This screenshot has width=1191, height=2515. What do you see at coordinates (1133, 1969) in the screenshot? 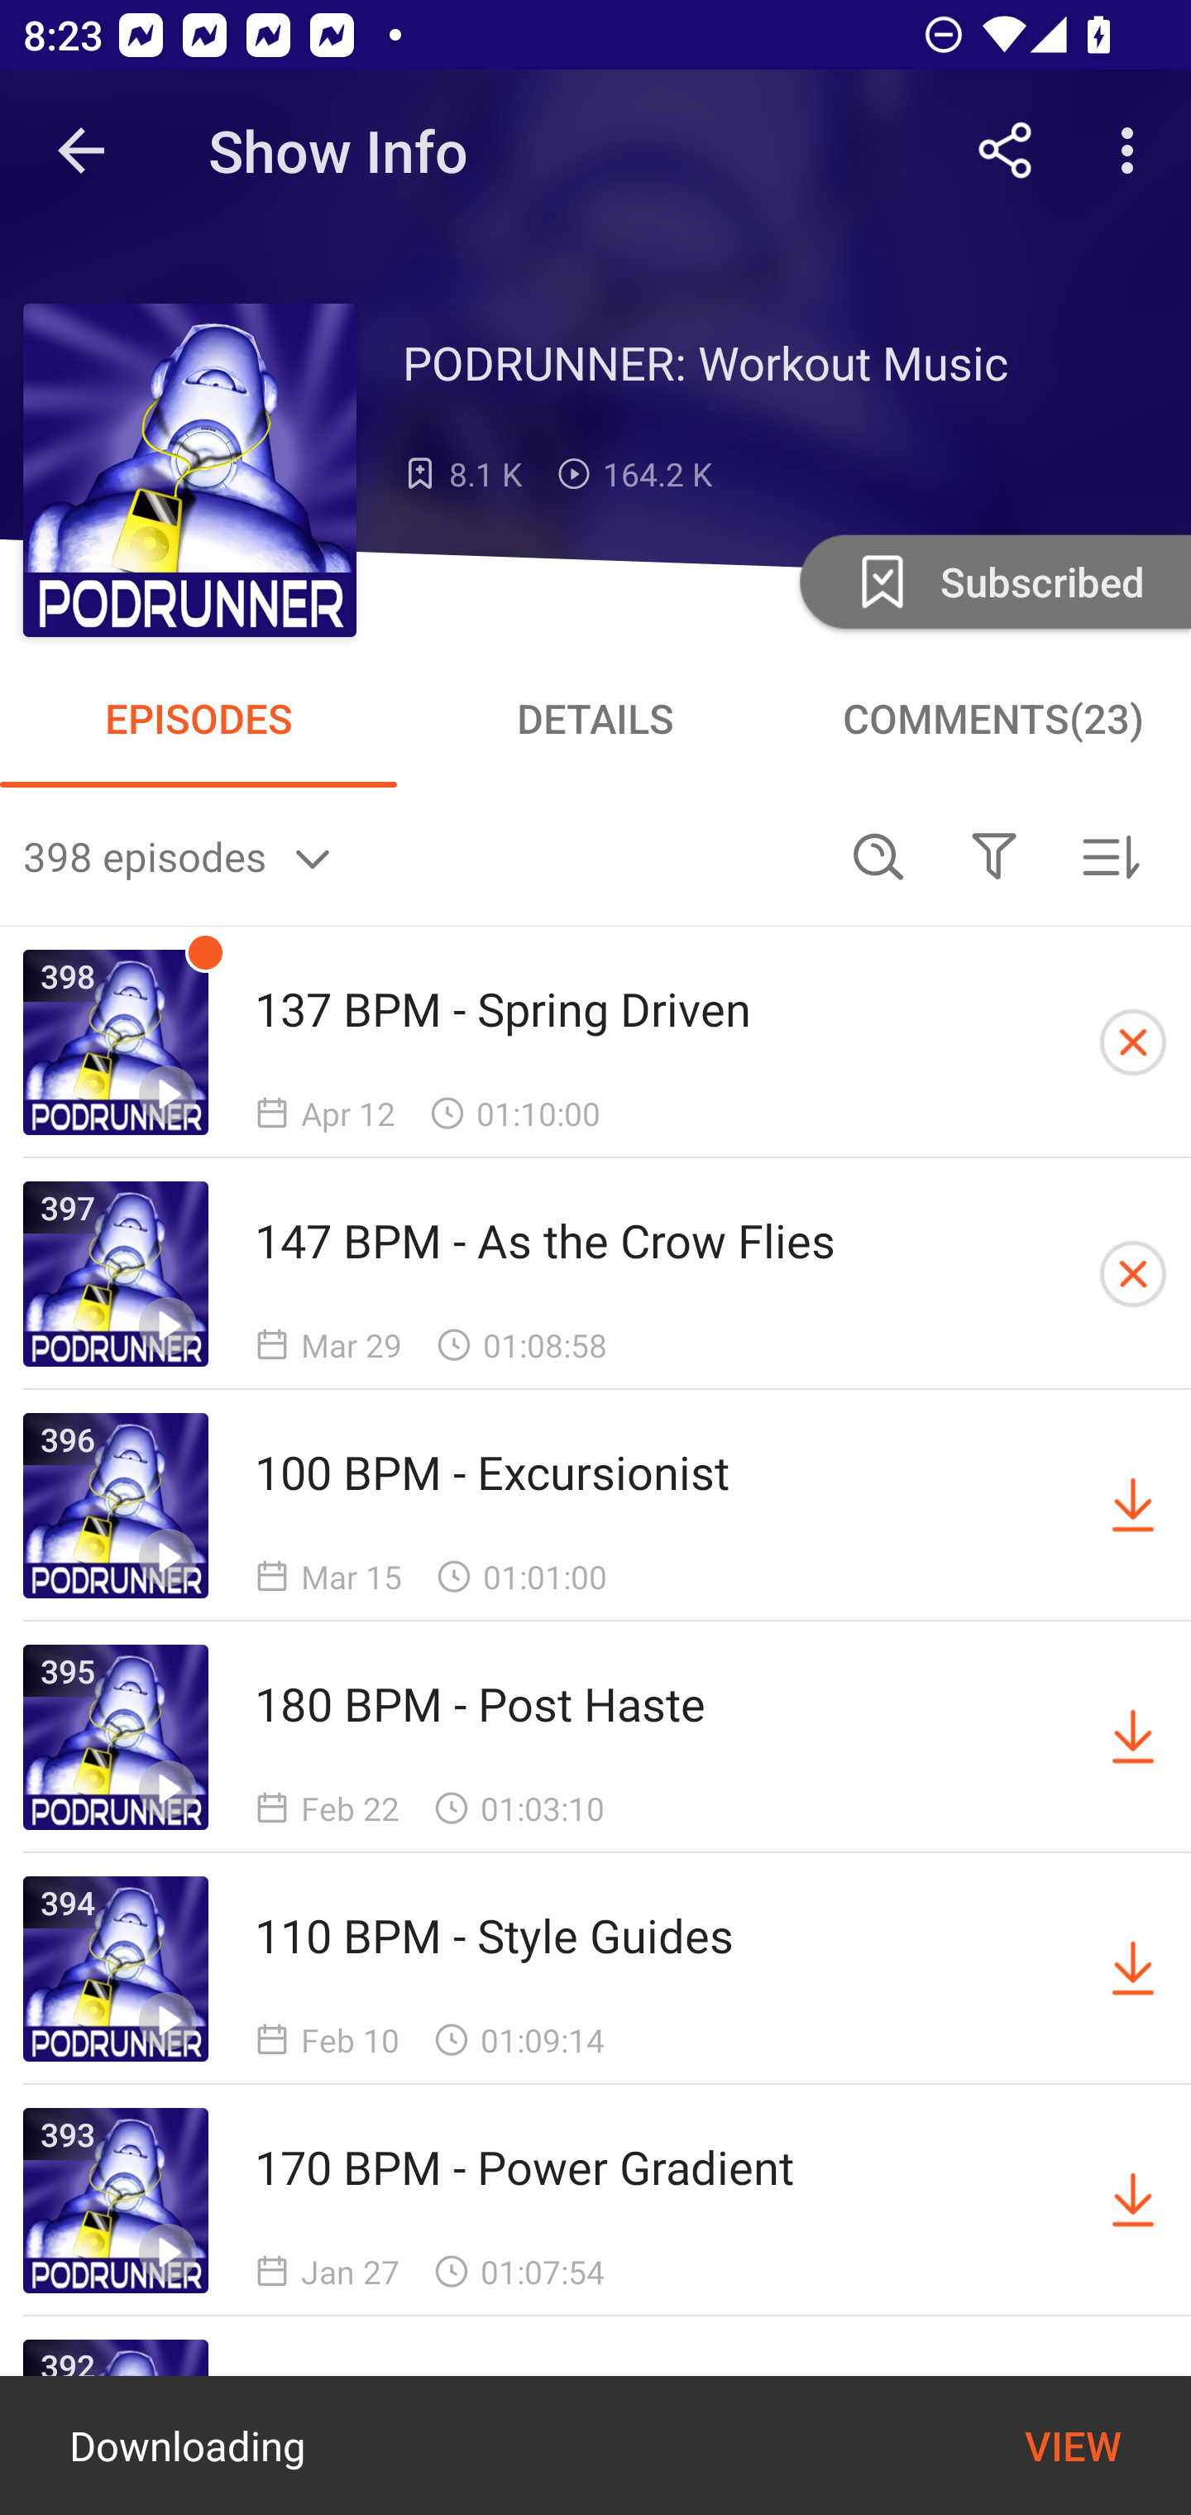
I see `Download` at bounding box center [1133, 1969].